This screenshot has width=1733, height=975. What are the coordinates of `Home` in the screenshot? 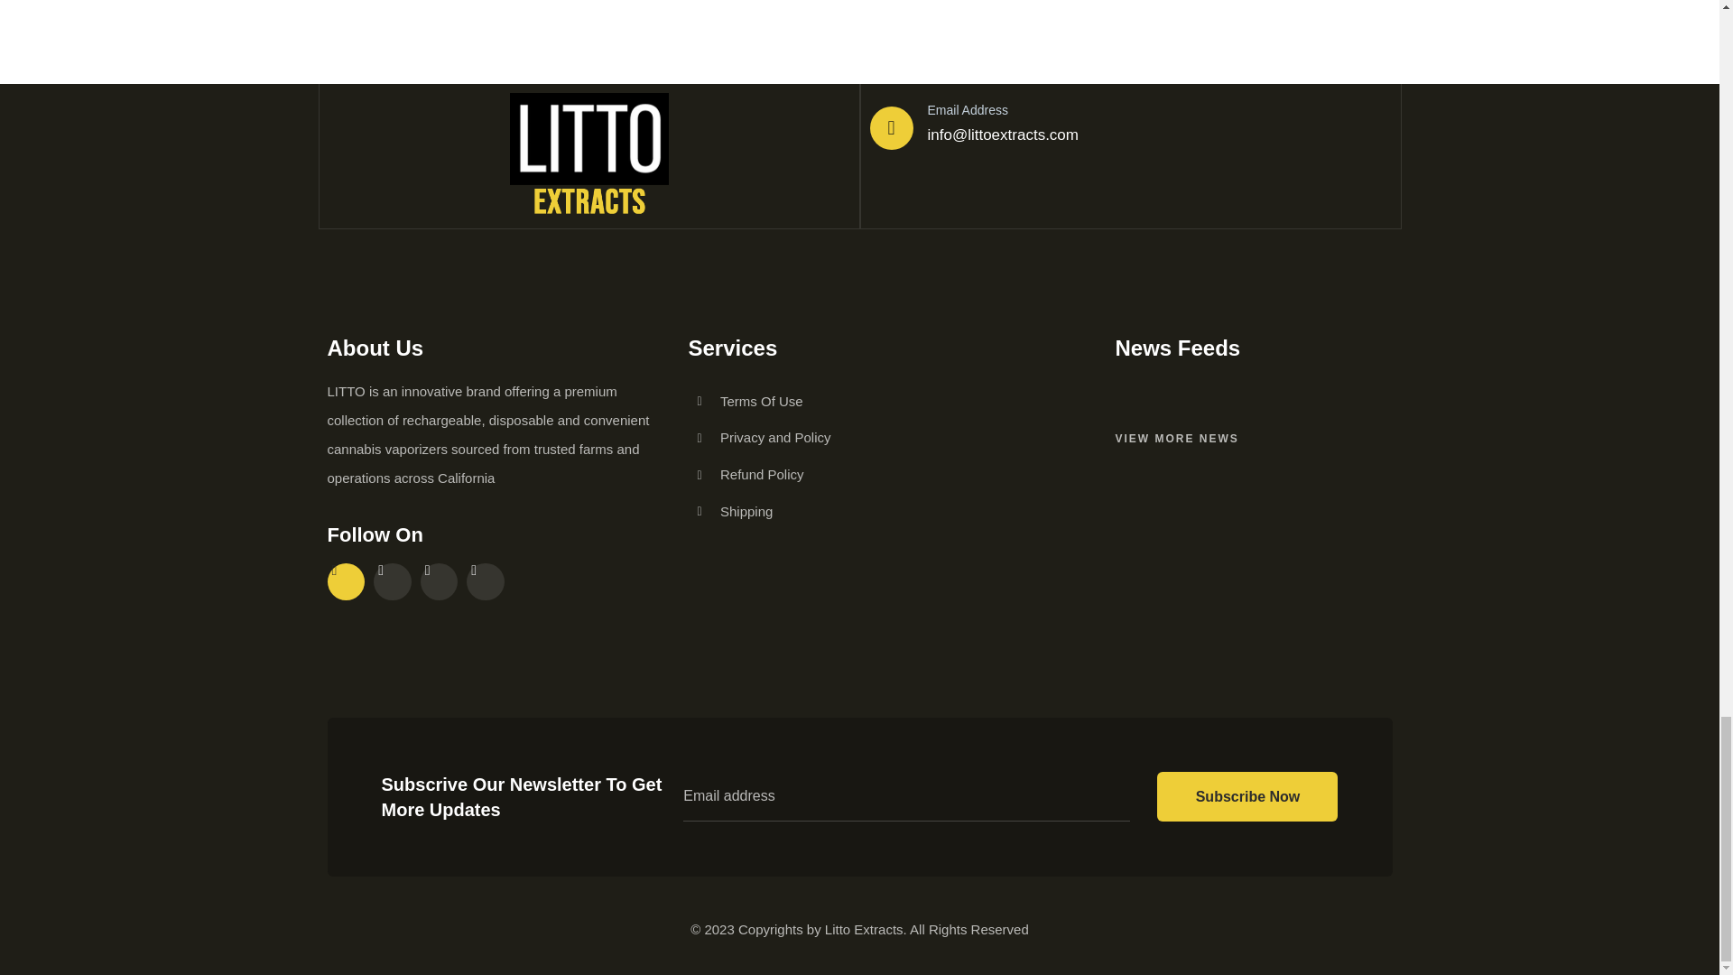 It's located at (588, 155).